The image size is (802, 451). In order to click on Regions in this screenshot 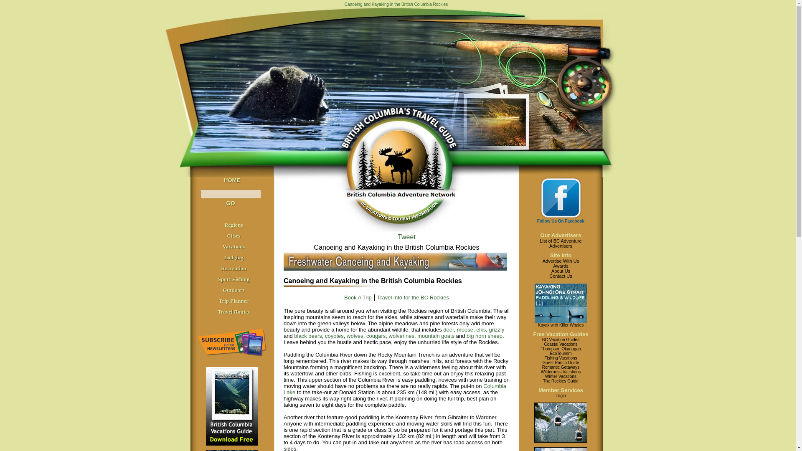, I will do `click(233, 225)`.